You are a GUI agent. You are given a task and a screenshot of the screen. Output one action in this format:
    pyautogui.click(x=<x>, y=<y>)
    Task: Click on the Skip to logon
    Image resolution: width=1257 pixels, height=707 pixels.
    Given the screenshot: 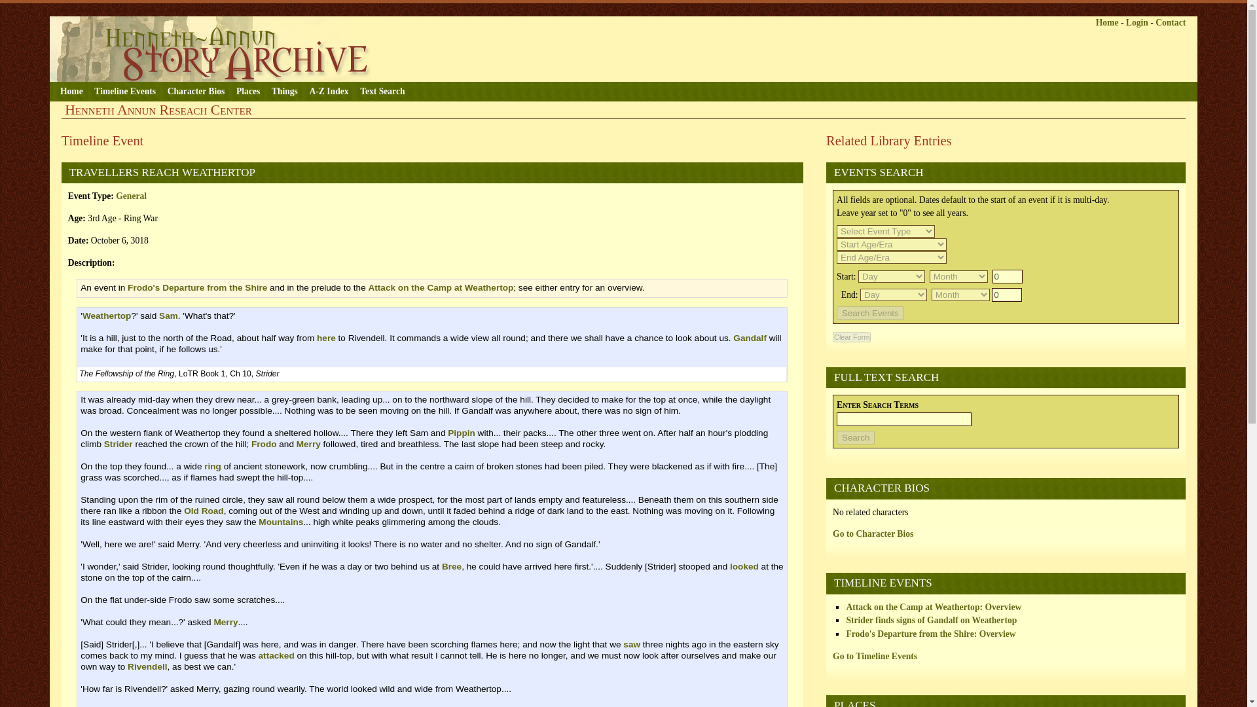 What is the action you would take?
    pyautogui.click(x=134, y=9)
    